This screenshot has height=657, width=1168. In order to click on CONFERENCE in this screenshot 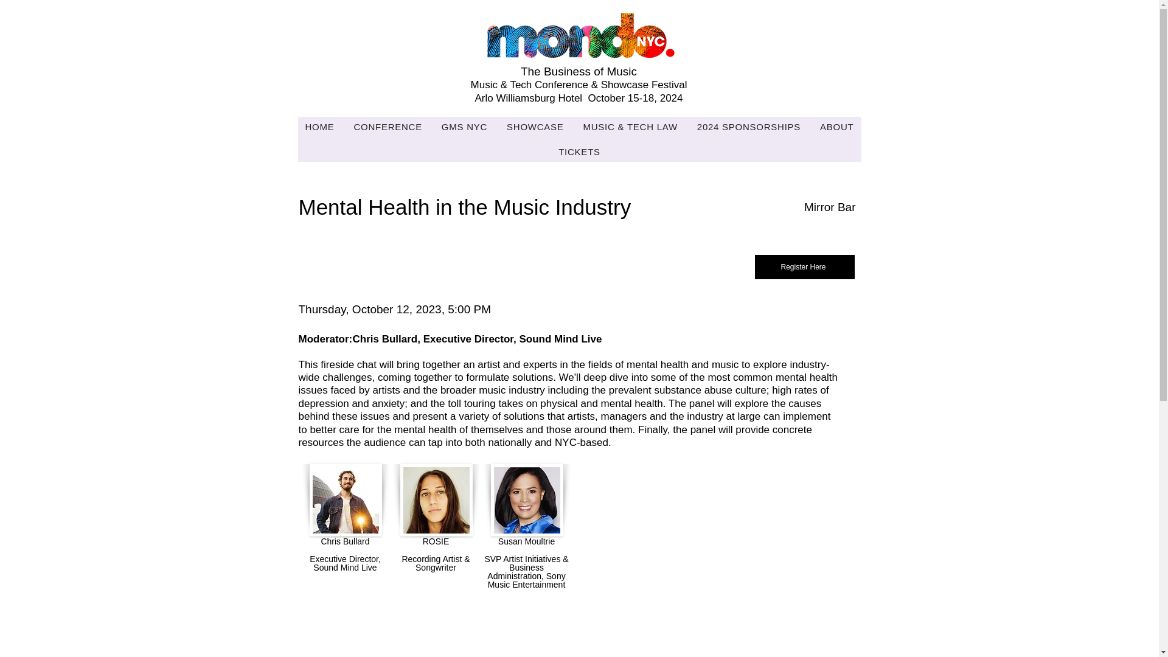, I will do `click(387, 127)`.